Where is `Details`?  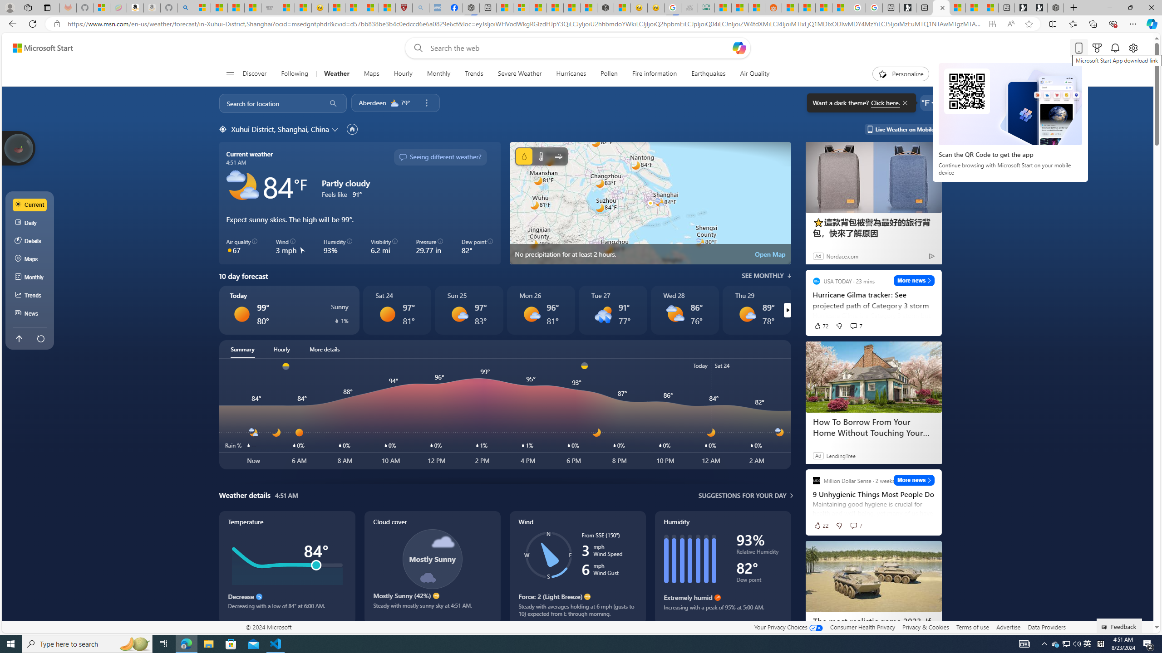
Details is located at coordinates (30, 241).